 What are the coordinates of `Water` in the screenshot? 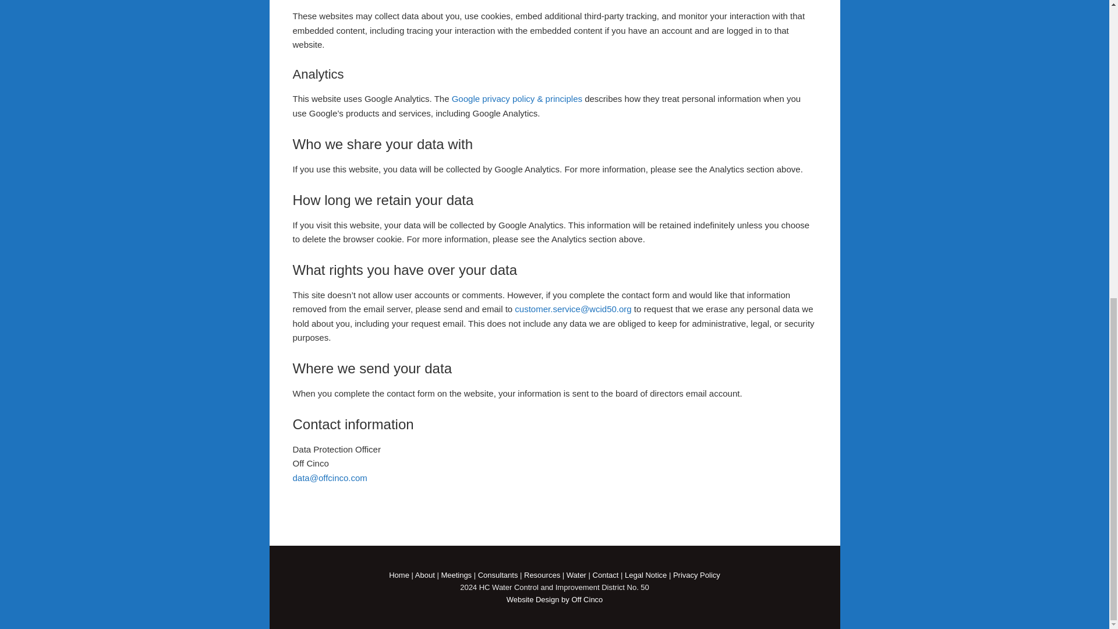 It's located at (576, 574).